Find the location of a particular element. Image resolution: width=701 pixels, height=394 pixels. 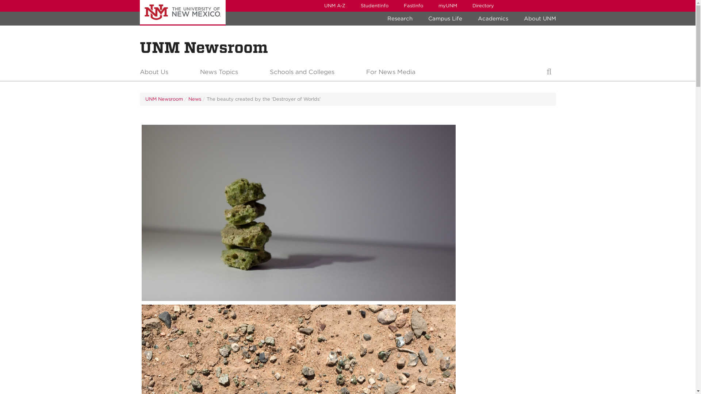

Campus Life is located at coordinates (445, 19).